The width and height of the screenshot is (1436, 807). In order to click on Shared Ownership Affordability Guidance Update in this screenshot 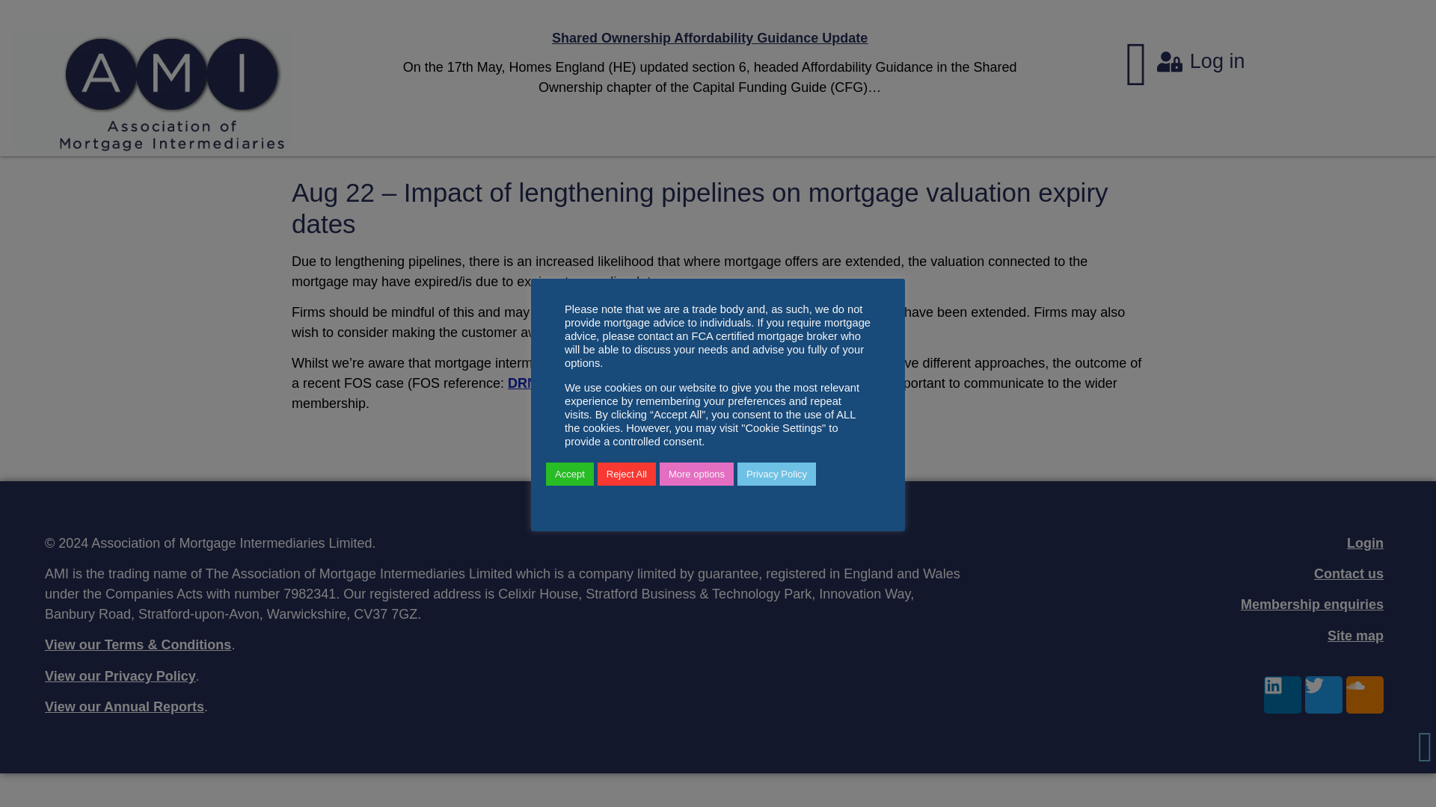, I will do `click(709, 37)`.